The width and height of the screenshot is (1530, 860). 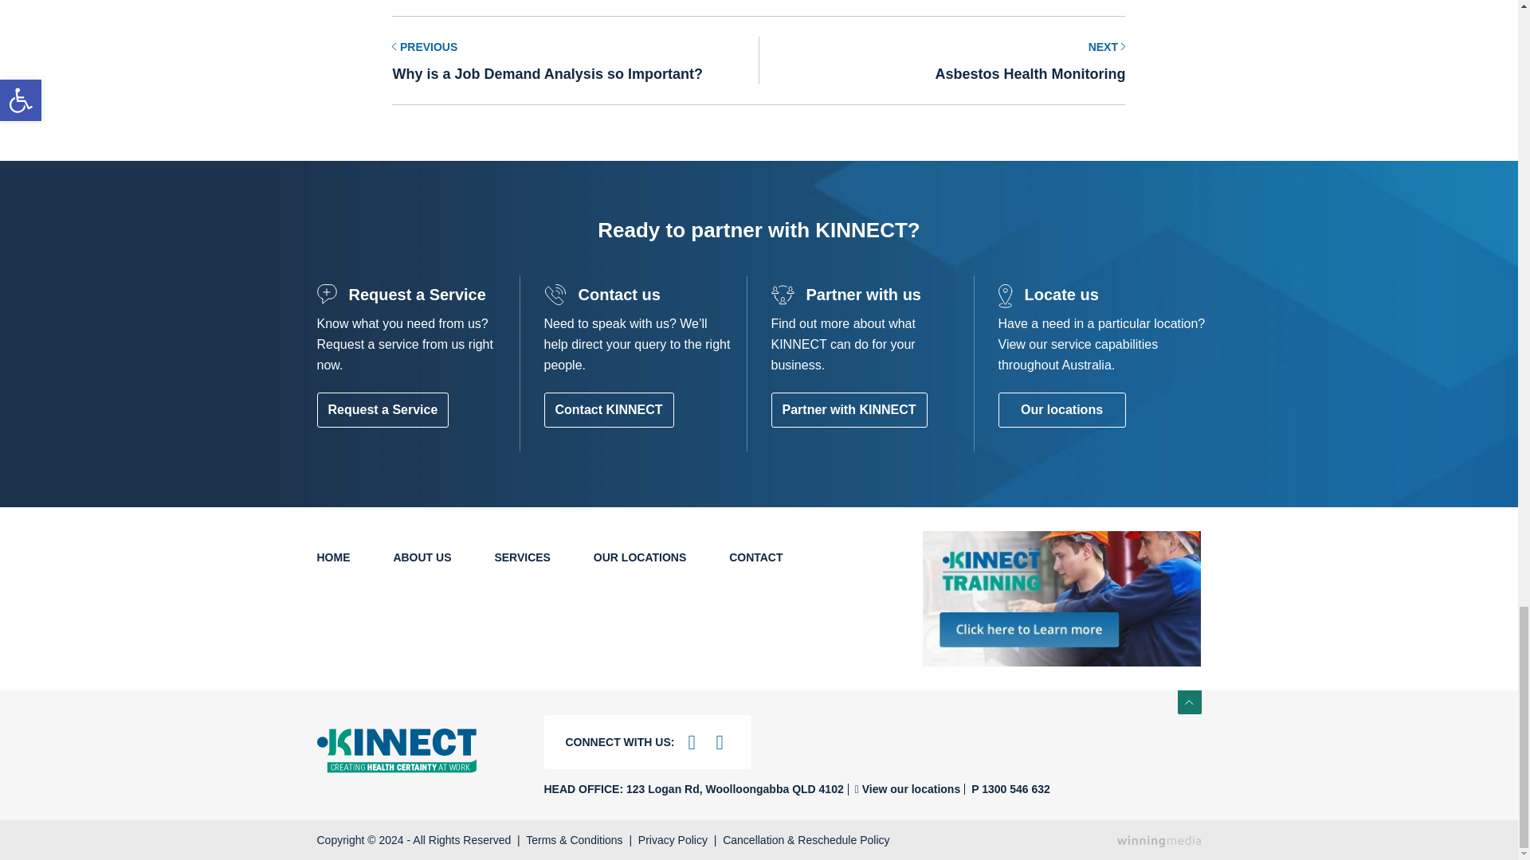 I want to click on back to top, so click(x=1189, y=702).